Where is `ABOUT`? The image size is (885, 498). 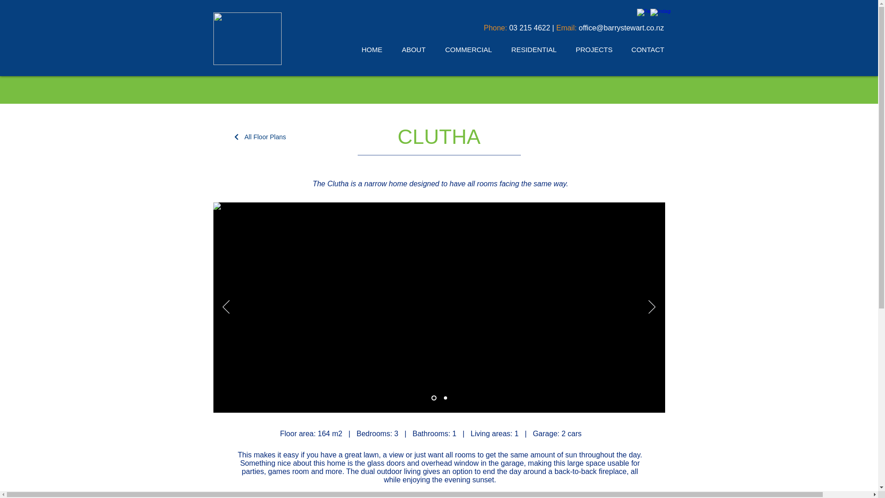 ABOUT is located at coordinates (413, 49).